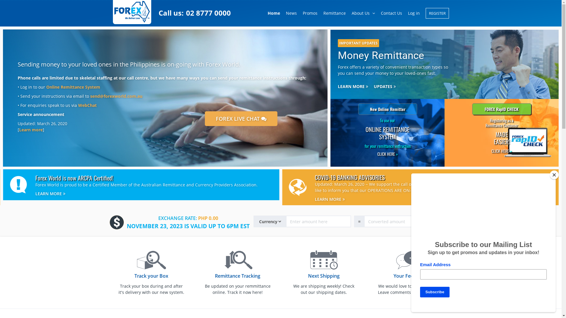 The width and height of the screenshot is (566, 318). What do you see at coordinates (387, 84) in the screenshot?
I see `UPDATES` at bounding box center [387, 84].